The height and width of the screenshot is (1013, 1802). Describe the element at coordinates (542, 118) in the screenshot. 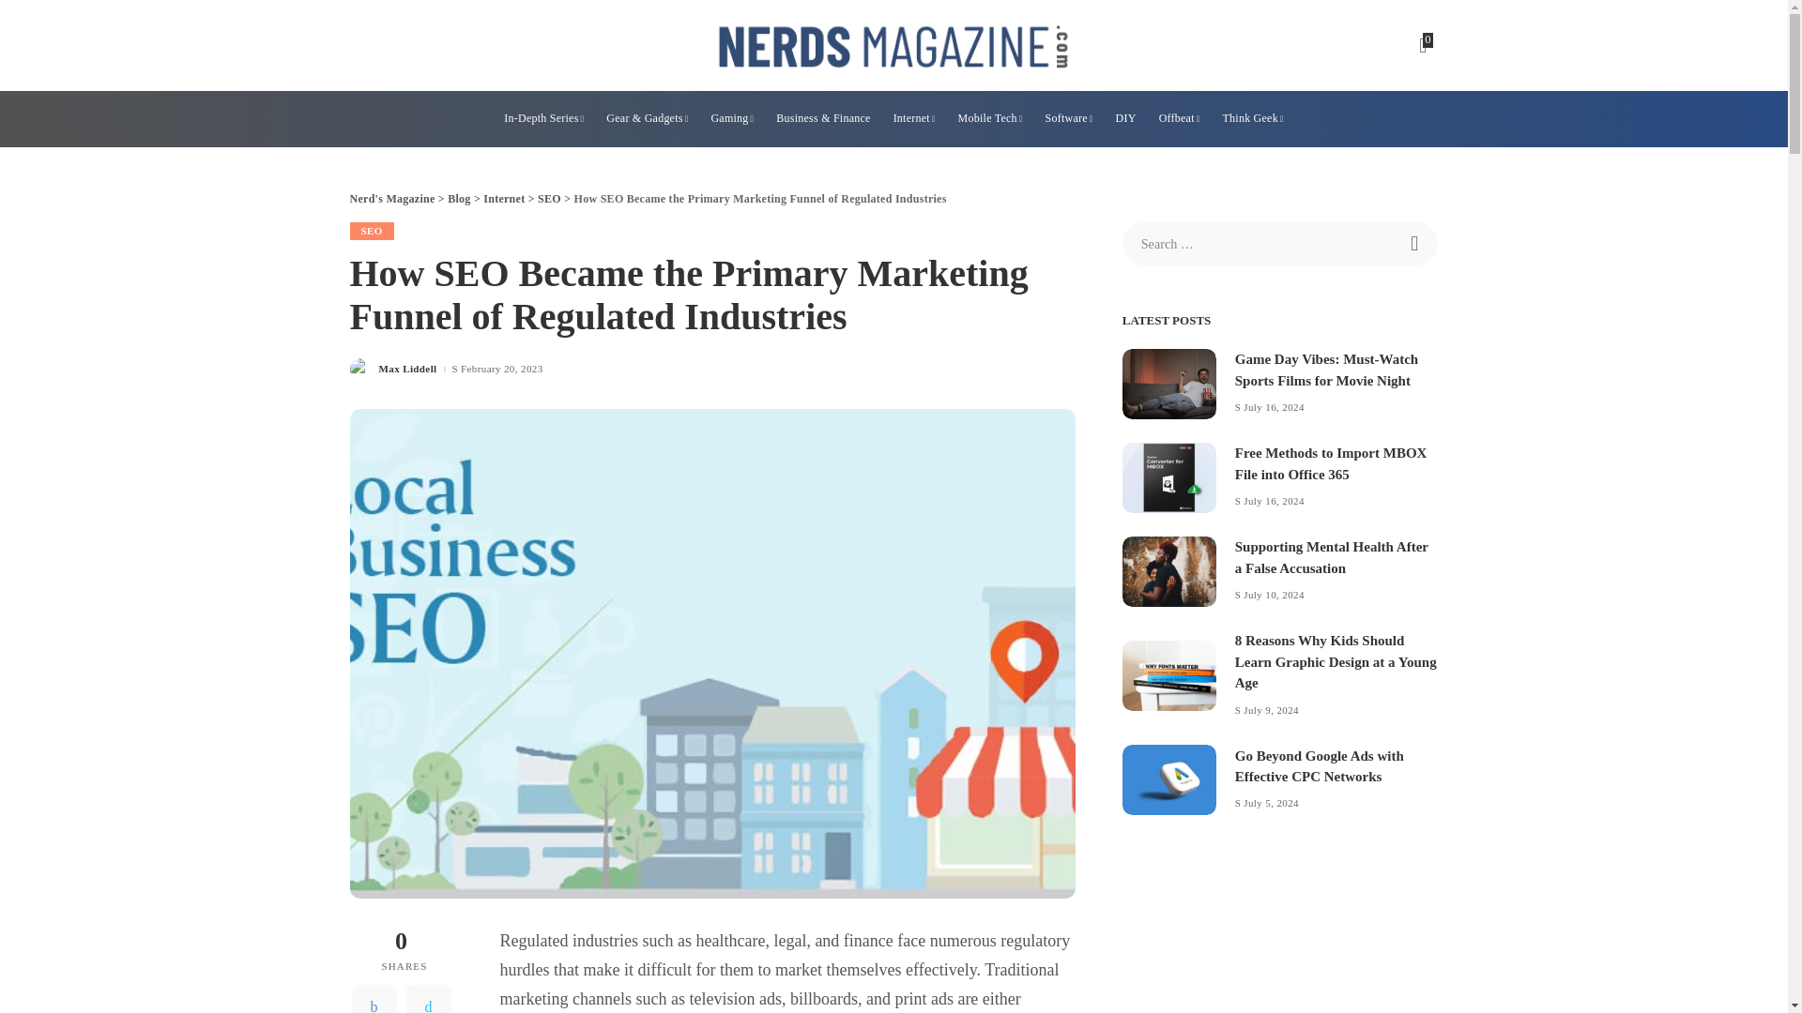

I see `In-Depth Series` at that location.